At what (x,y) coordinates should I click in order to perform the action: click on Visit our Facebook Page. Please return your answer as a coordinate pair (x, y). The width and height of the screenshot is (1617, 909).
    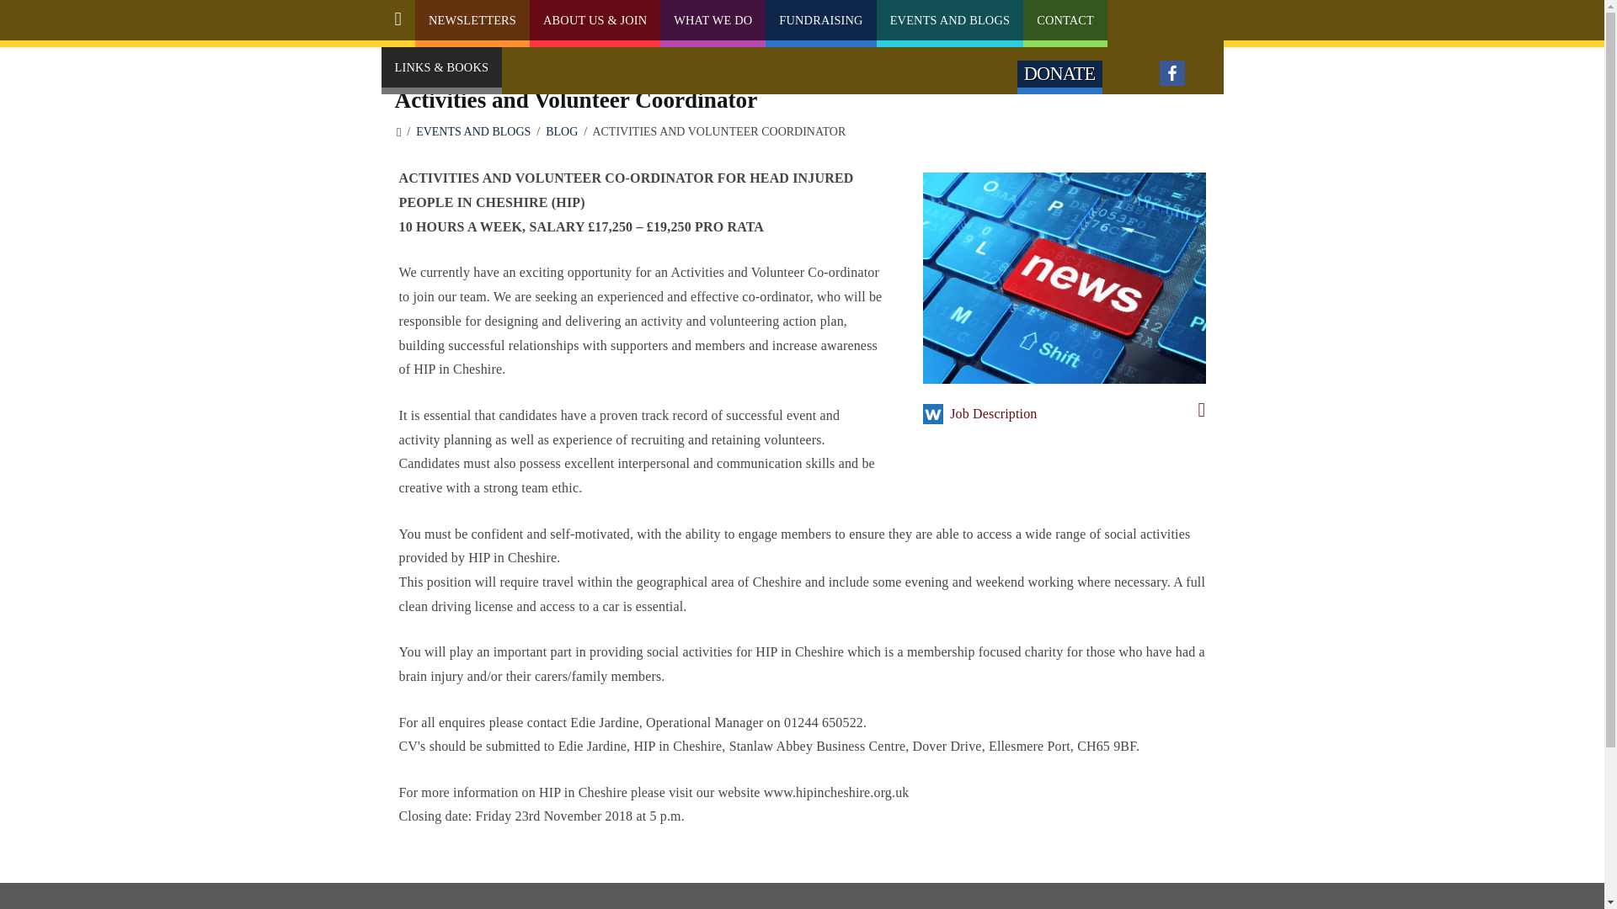
    Looking at the image, I should click on (1172, 72).